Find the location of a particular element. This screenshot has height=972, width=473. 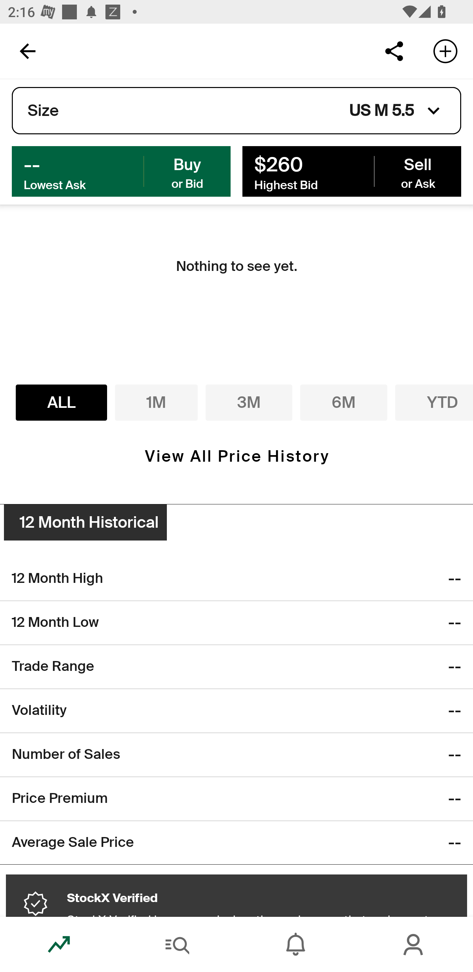

Size US M 5.5 is located at coordinates (236, 111).